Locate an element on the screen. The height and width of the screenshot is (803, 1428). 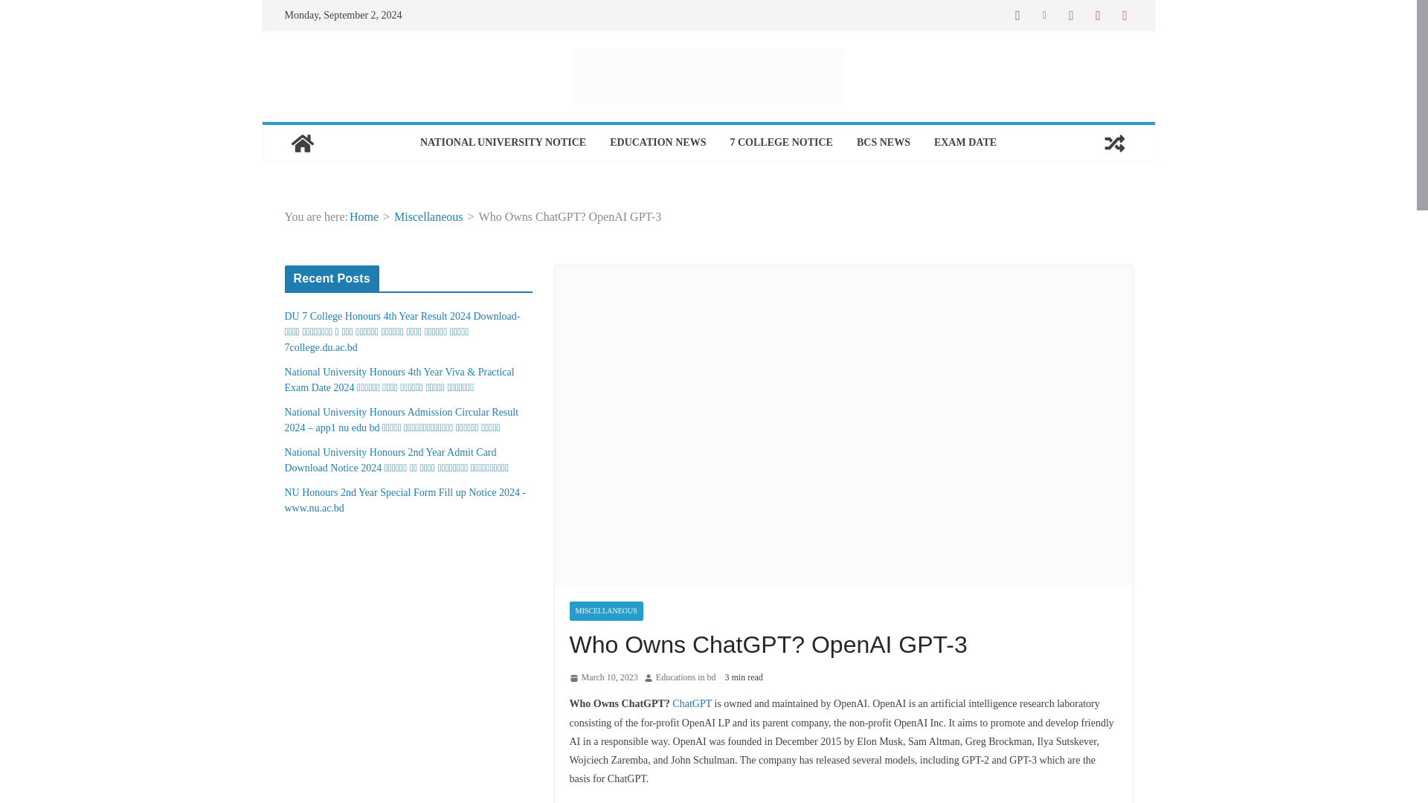
11:03 PM is located at coordinates (604, 678).